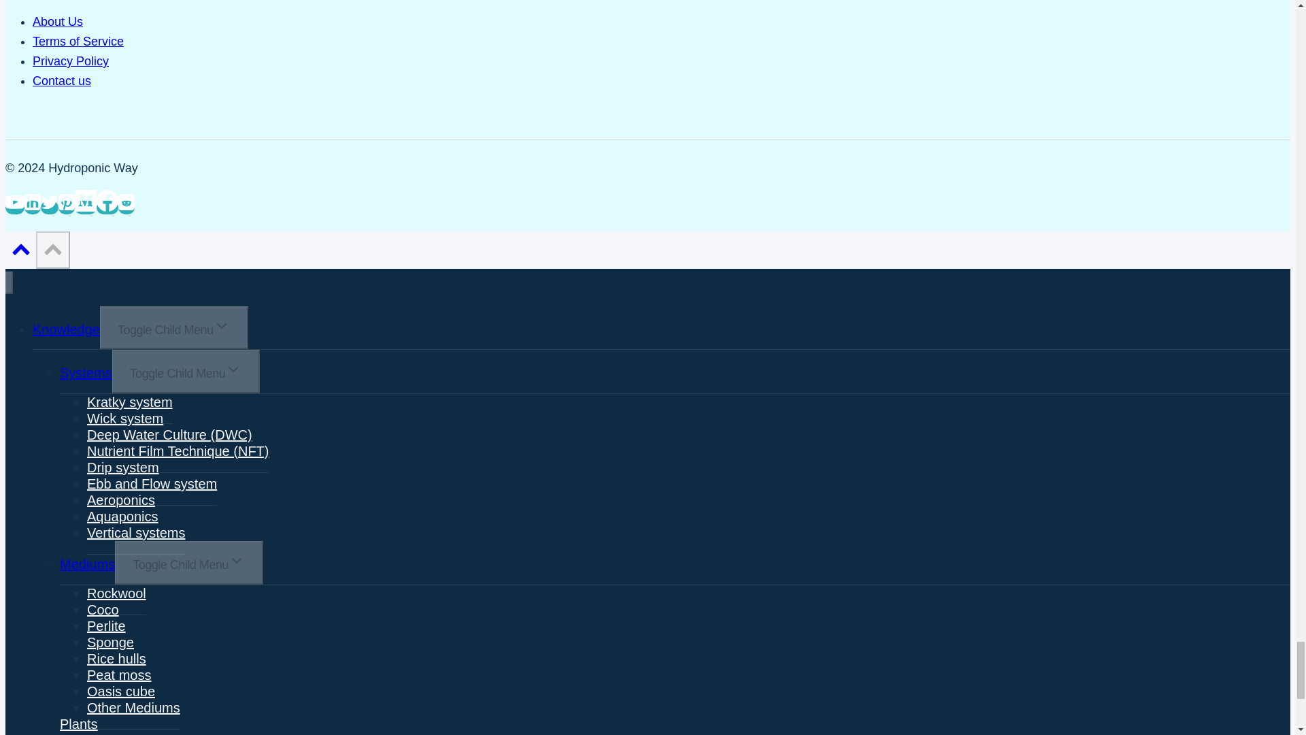  What do you see at coordinates (52, 250) in the screenshot?
I see `Scroll To Top` at bounding box center [52, 250].